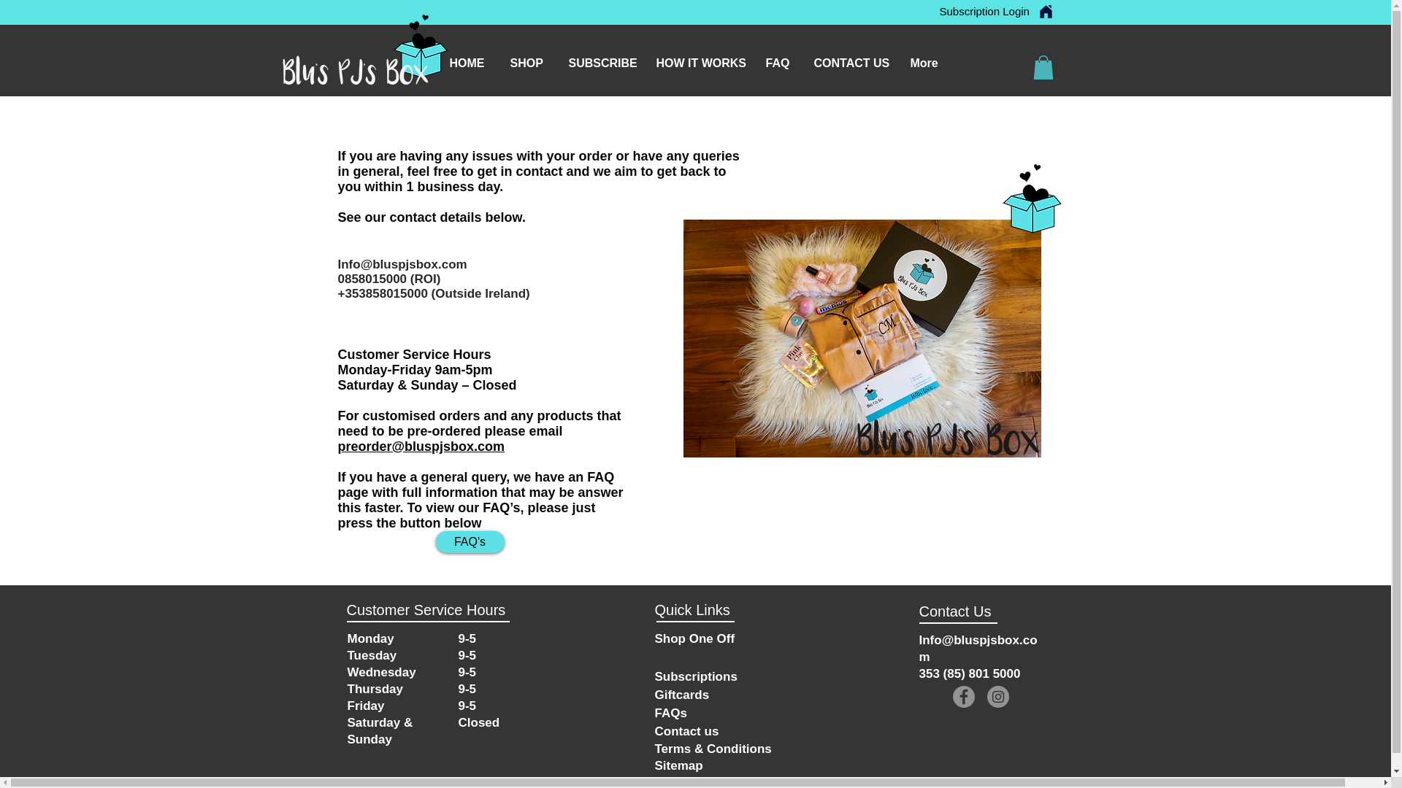  Describe the element at coordinates (682, 693) in the screenshot. I see `Giftcards` at that location.